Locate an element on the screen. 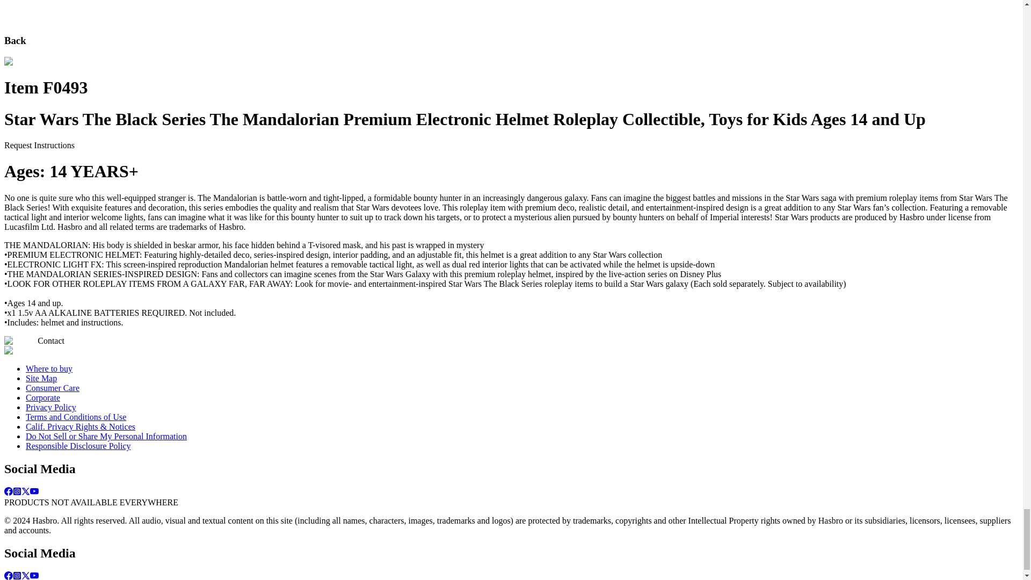 The width and height of the screenshot is (1031, 580). Responsible Disclosure Policy is located at coordinates (78, 446).